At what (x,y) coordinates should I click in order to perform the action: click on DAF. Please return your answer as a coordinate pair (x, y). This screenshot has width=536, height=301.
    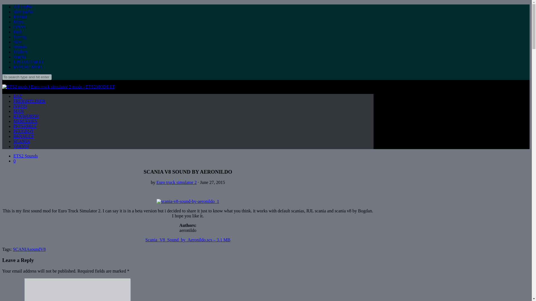
    Looking at the image, I should click on (18, 96).